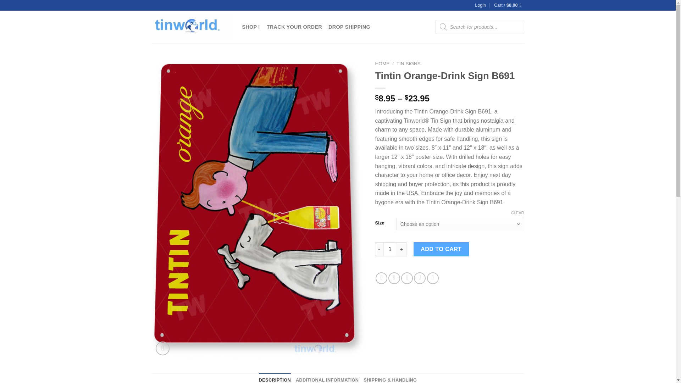 Image resolution: width=681 pixels, height=383 pixels. Describe the element at coordinates (433, 278) in the screenshot. I see `Share on LinkedIn` at that location.